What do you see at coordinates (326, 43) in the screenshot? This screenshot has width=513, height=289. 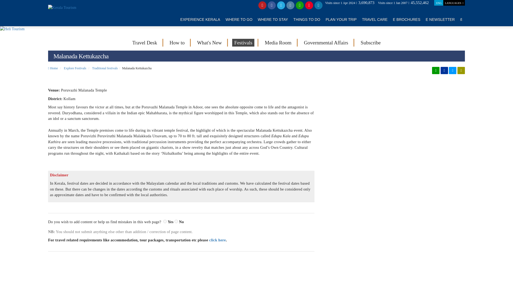 I see `Governmental Affairs` at bounding box center [326, 43].